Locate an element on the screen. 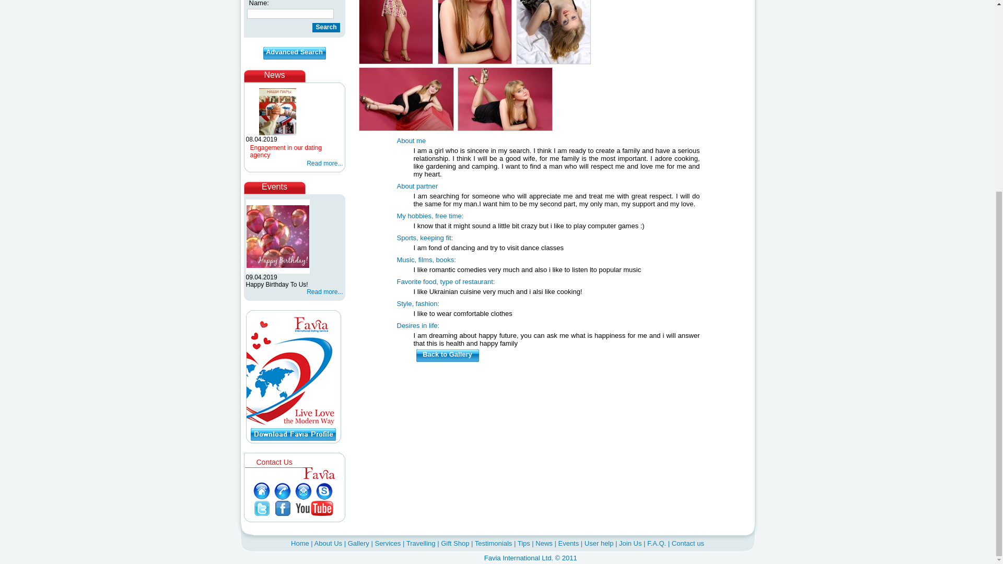 This screenshot has height=564, width=1003. Enlarge is located at coordinates (474, 32).